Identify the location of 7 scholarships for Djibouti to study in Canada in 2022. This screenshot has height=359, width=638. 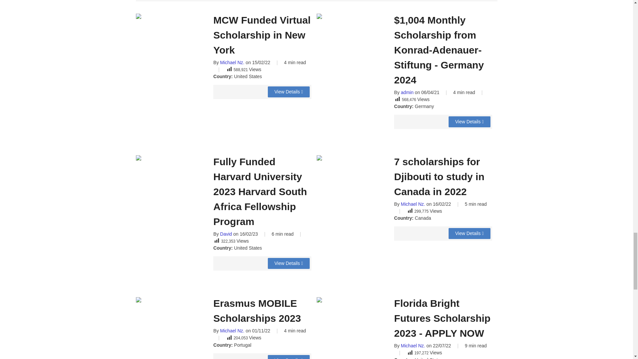
(469, 233).